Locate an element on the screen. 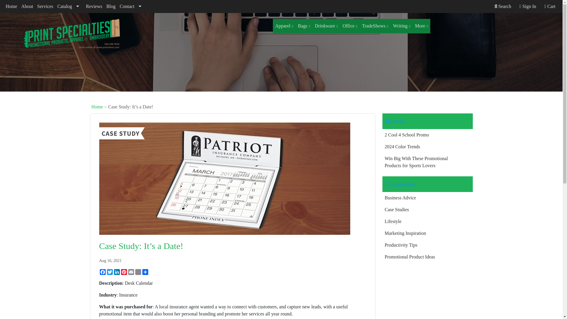  Blog is located at coordinates (111, 6).